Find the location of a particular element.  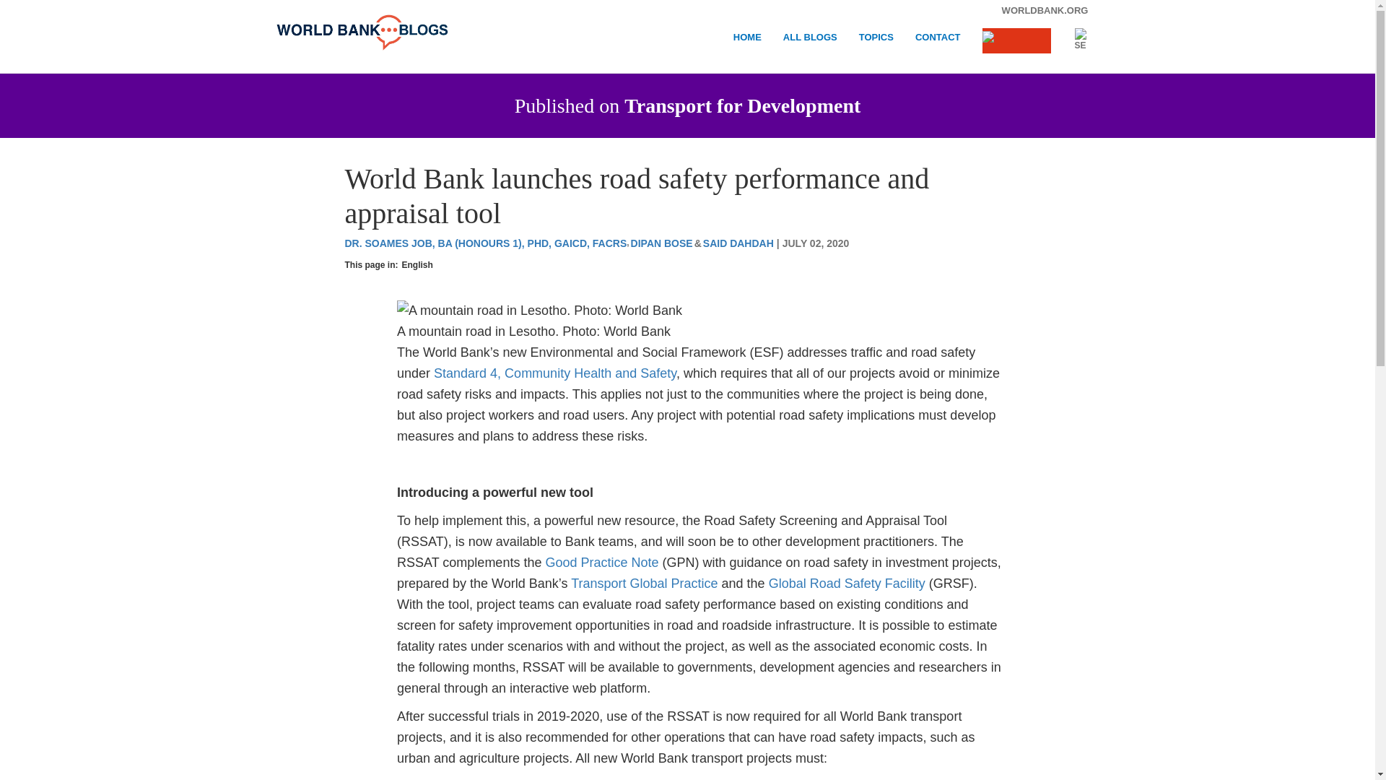

Good Practice Note is located at coordinates (601, 562).